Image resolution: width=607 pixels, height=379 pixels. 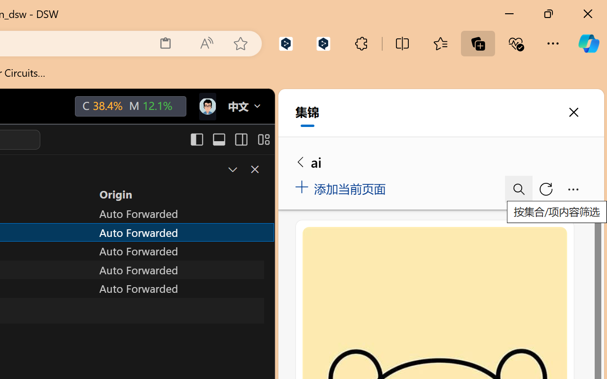 I want to click on Title actions, so click(x=230, y=139).